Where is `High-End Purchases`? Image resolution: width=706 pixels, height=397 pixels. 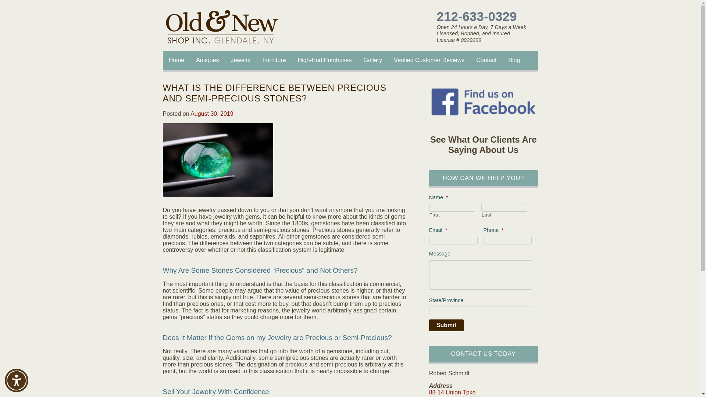
High-End Purchases is located at coordinates (325, 60).